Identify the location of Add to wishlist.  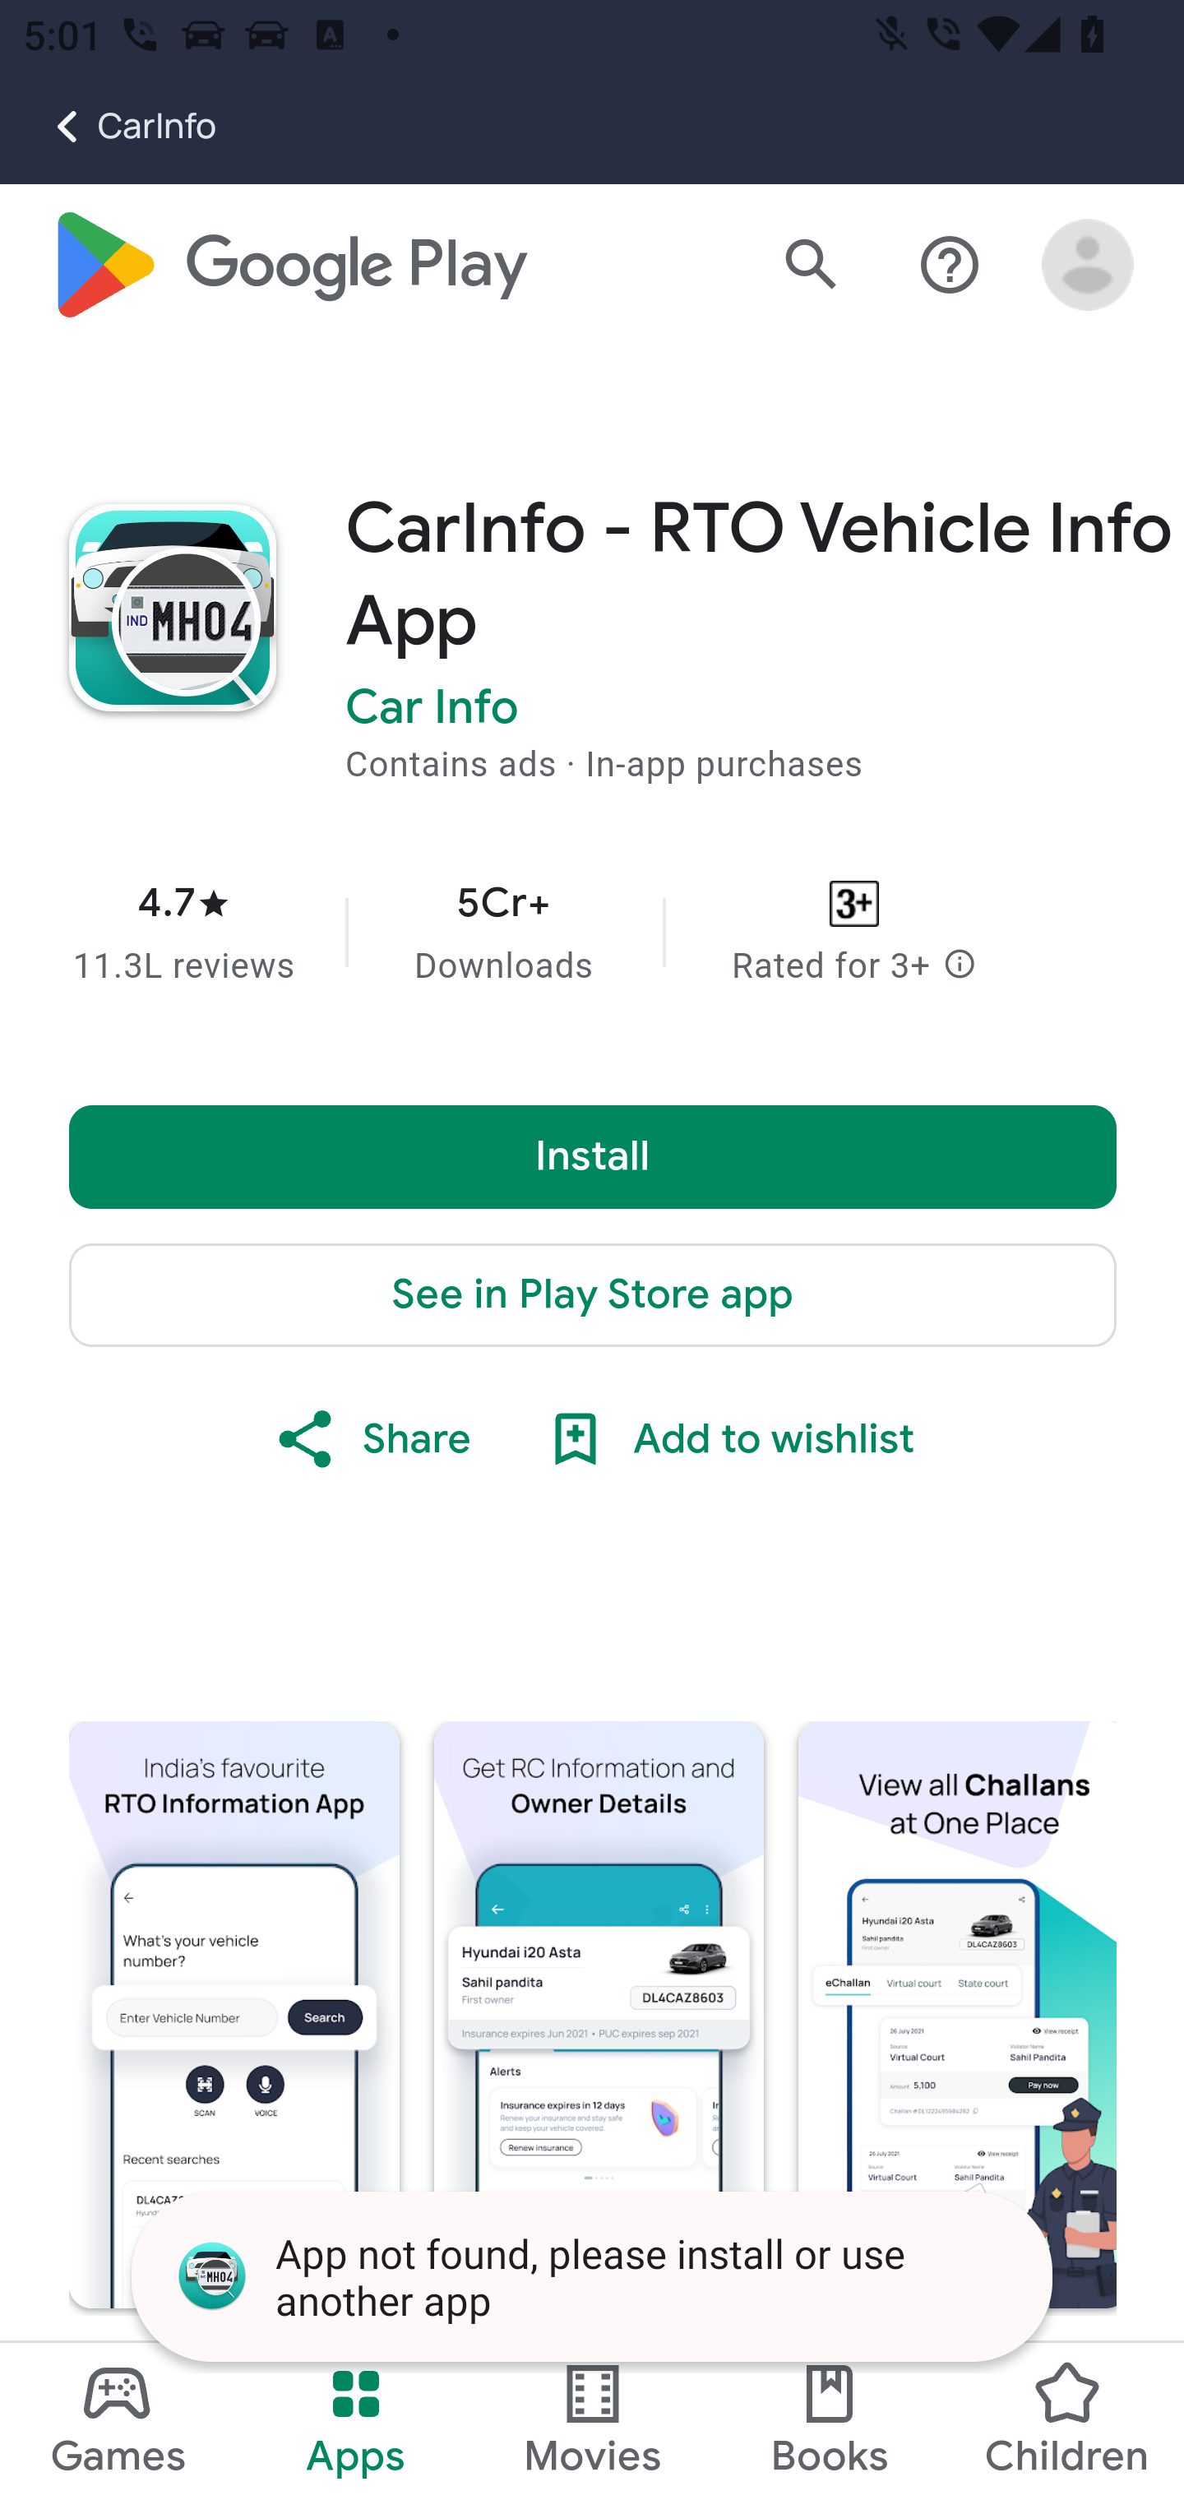
(726, 1441).